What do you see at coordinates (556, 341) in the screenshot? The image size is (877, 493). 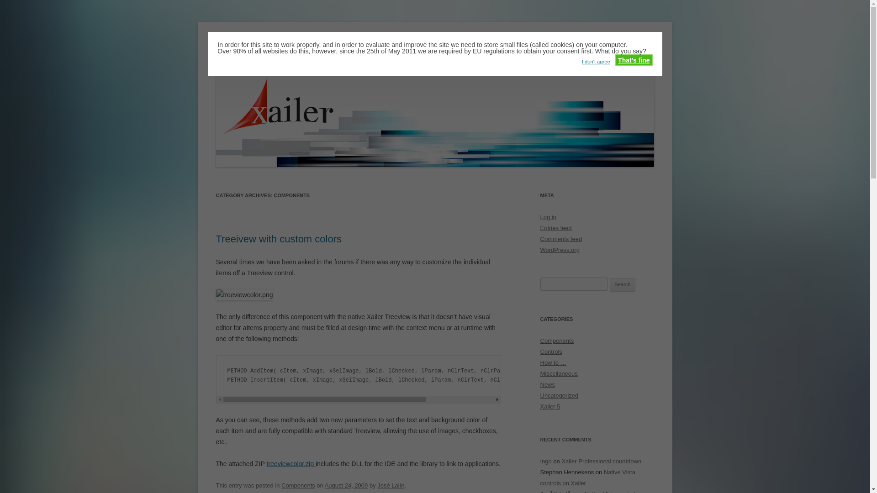 I see `Components` at bounding box center [556, 341].